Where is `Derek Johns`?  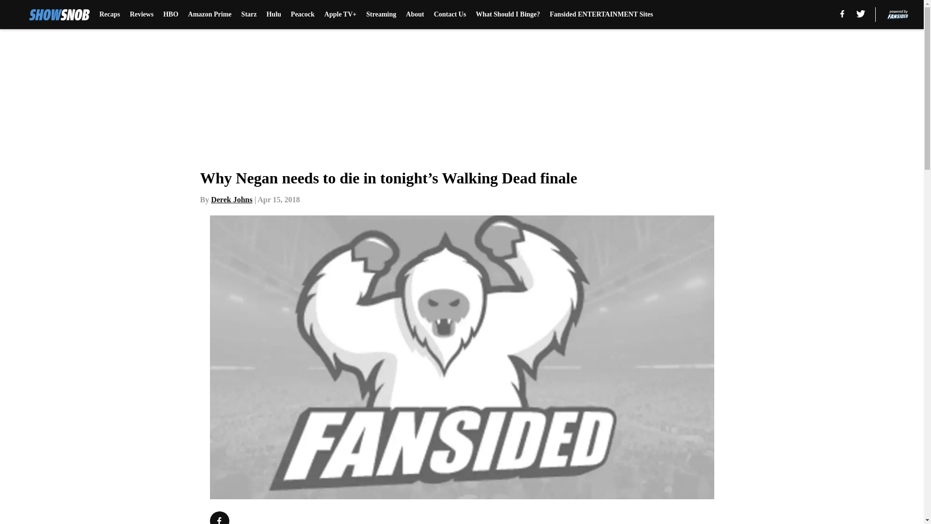 Derek Johns is located at coordinates (232, 199).